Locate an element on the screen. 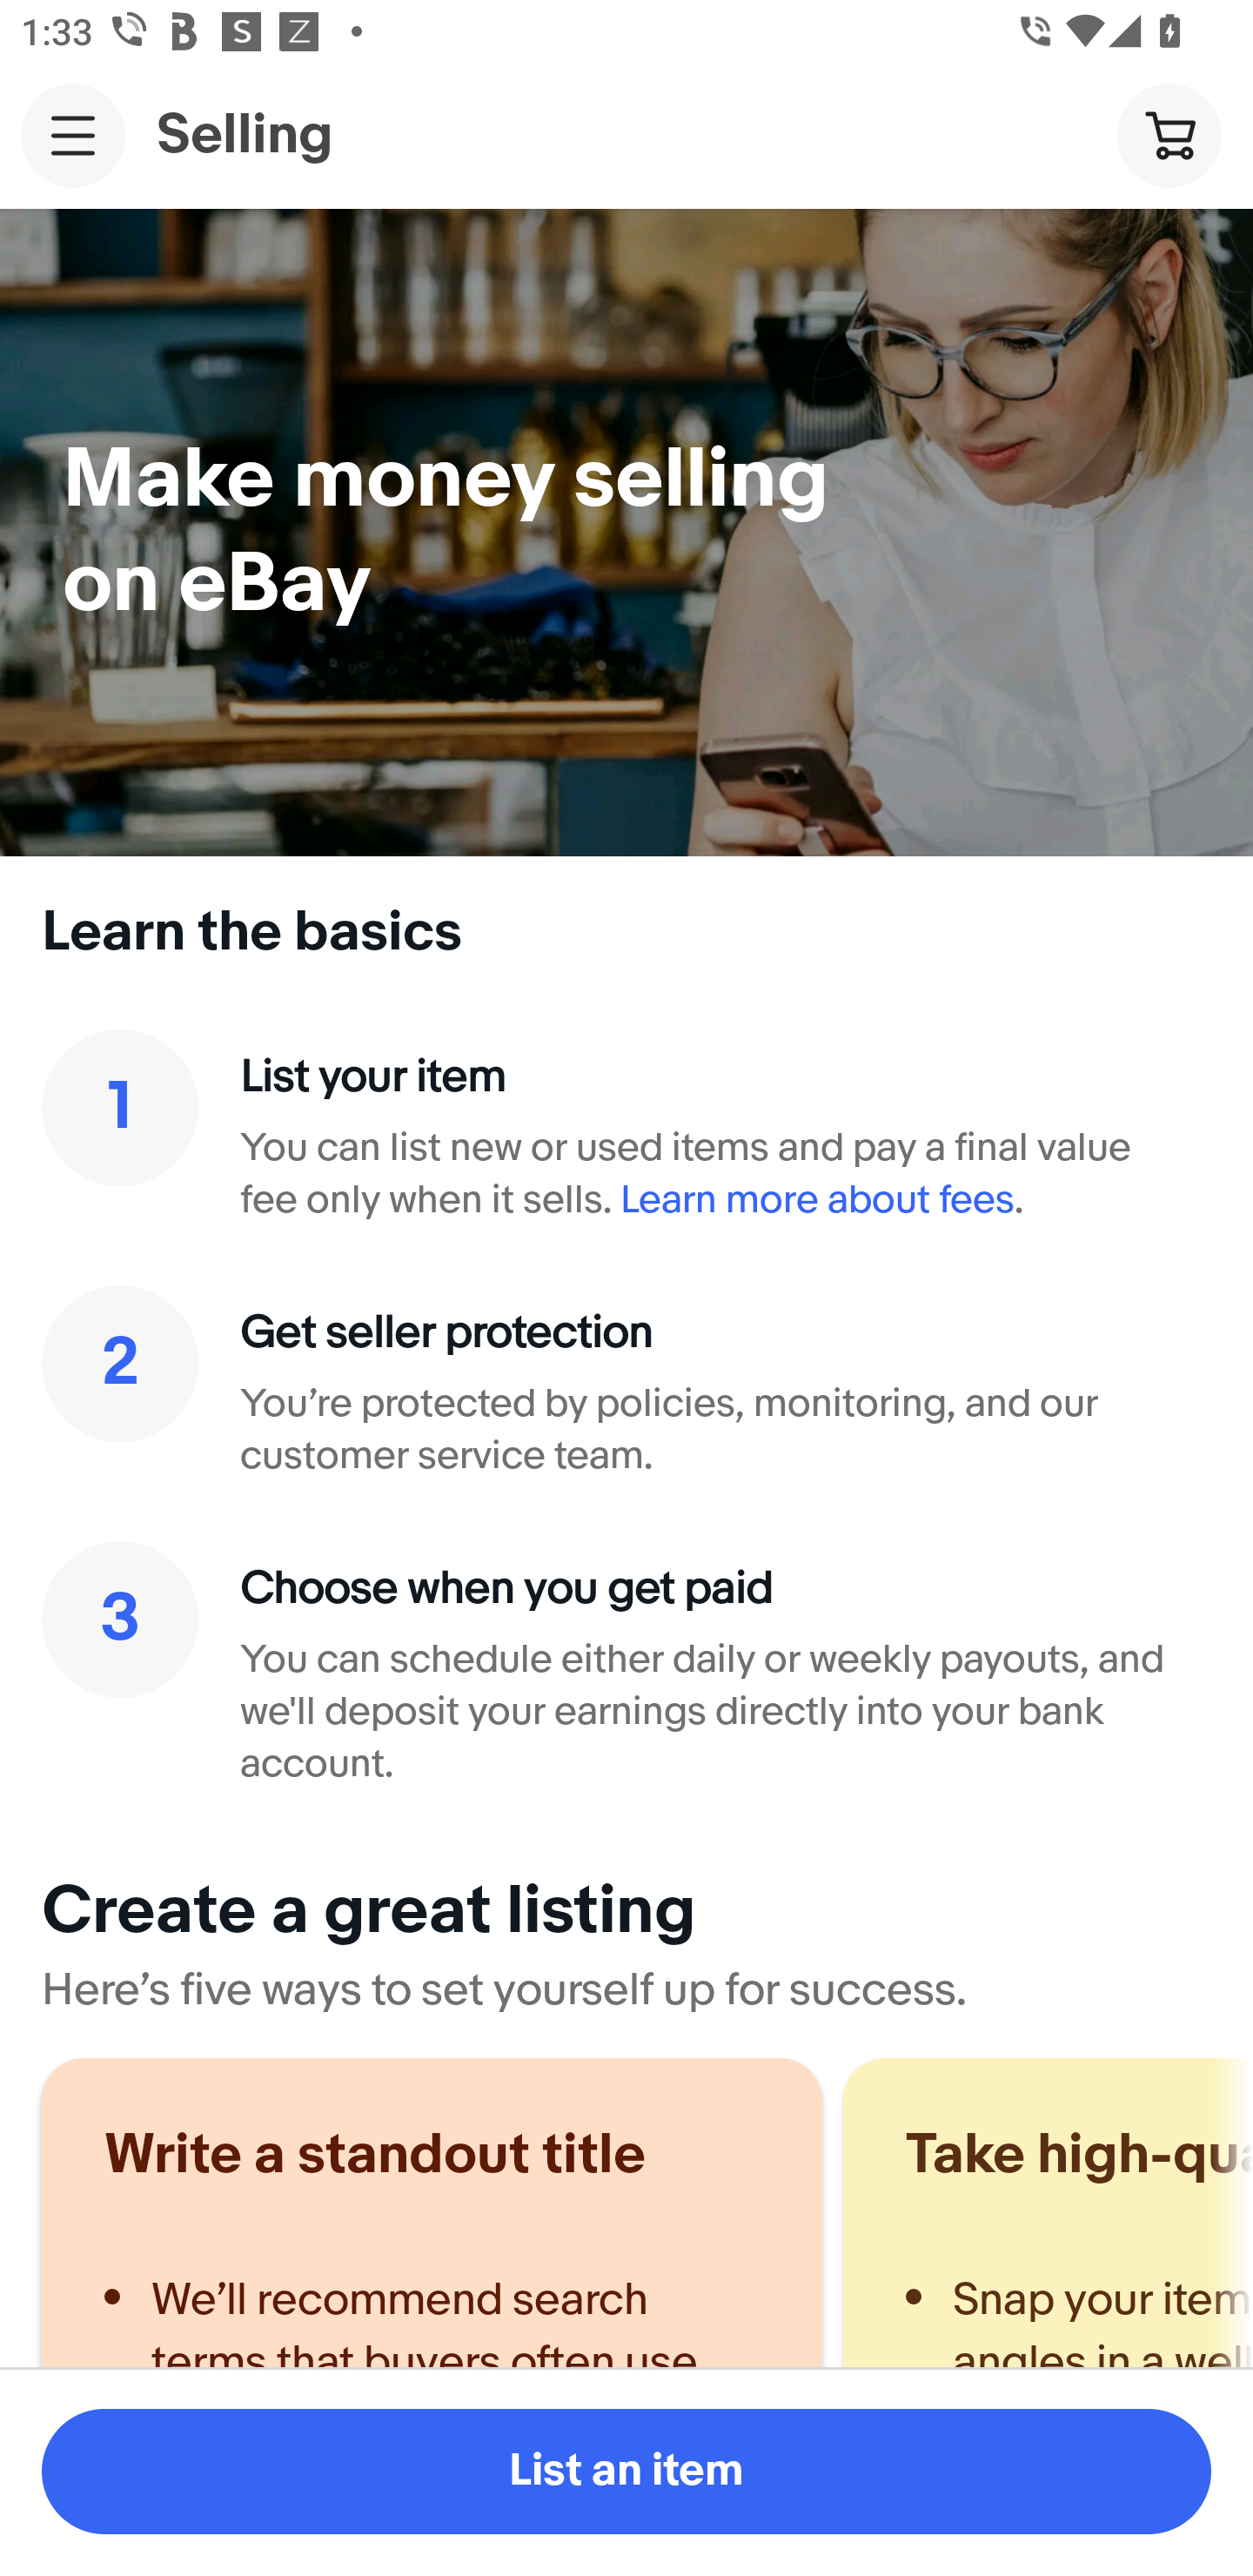  List an item is located at coordinates (626, 2472).